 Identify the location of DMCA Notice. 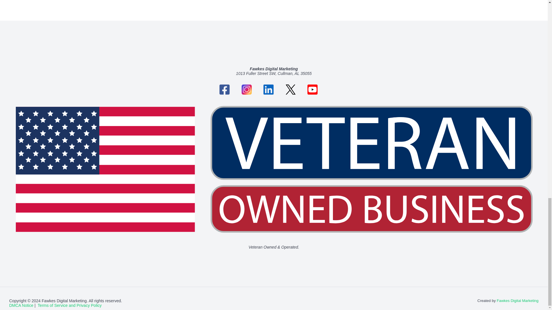
(21, 305).